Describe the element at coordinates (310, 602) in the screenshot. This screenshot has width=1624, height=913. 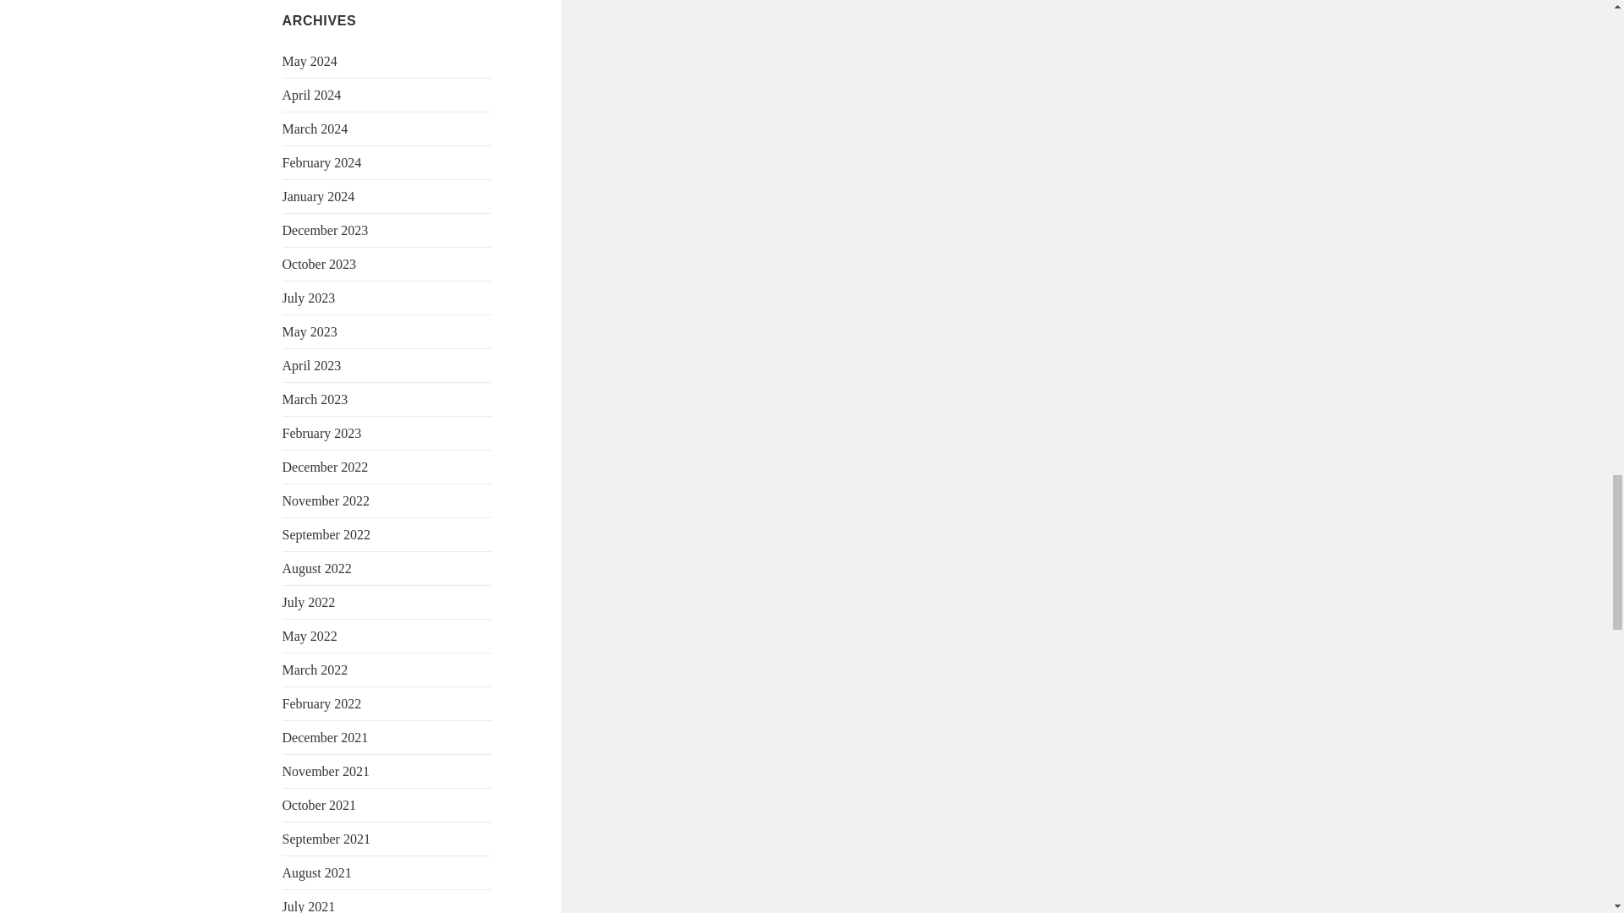
I see `July 2022` at that location.